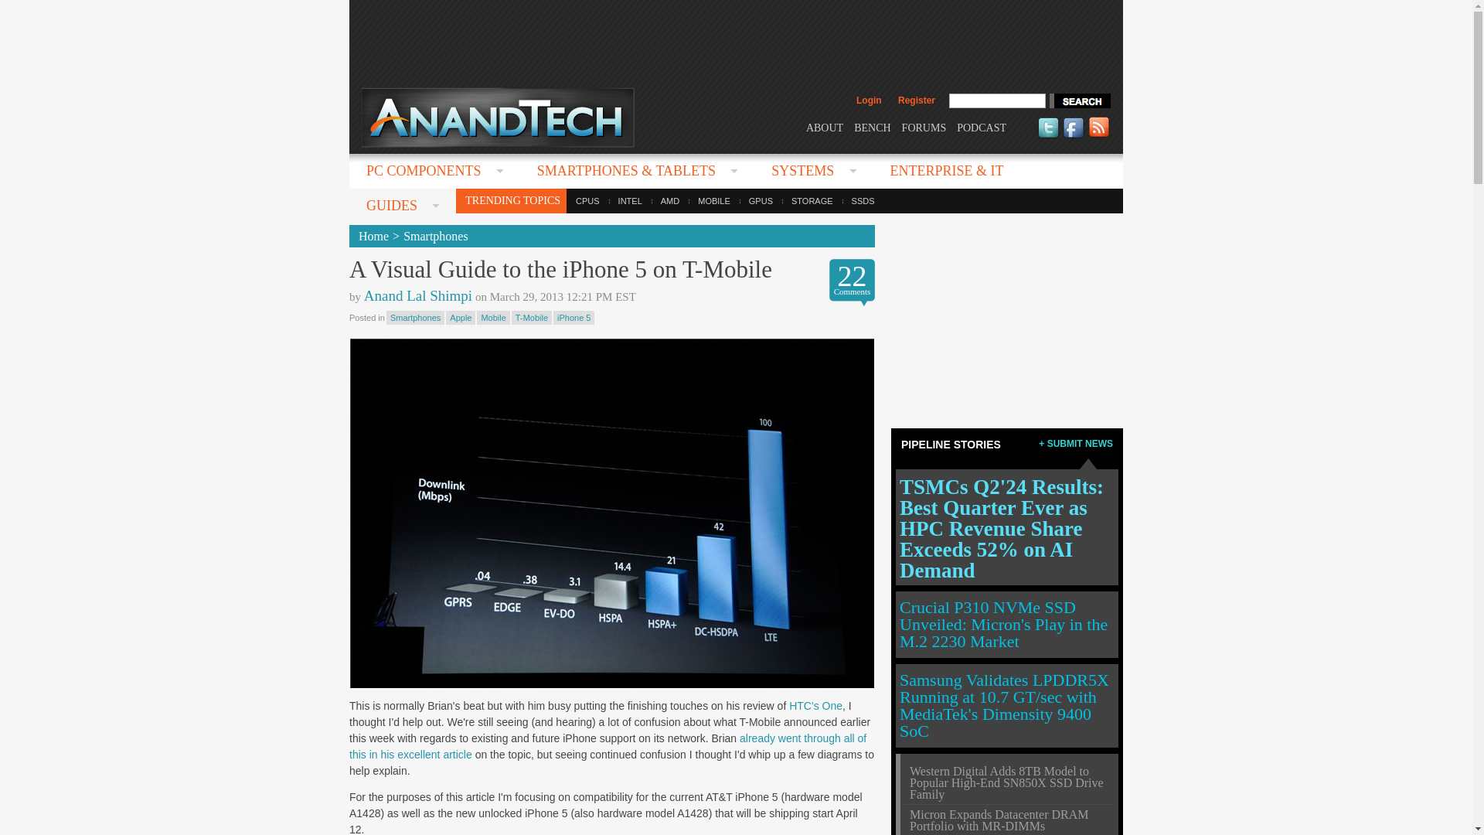 Image resolution: width=1484 pixels, height=835 pixels. Describe the element at coordinates (824, 127) in the screenshot. I see `ABOUT` at that location.